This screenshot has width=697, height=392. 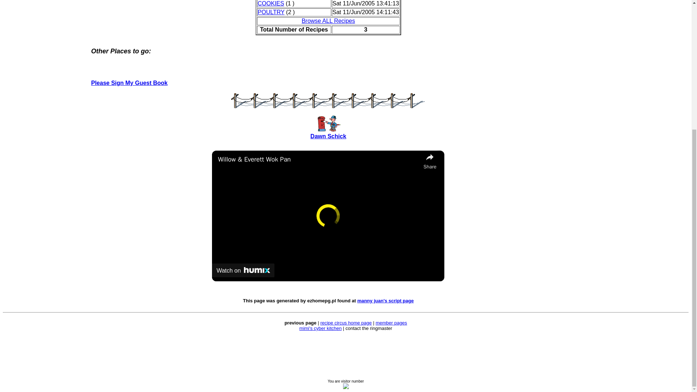 What do you see at coordinates (300, 323) in the screenshot?
I see `previous page` at bounding box center [300, 323].